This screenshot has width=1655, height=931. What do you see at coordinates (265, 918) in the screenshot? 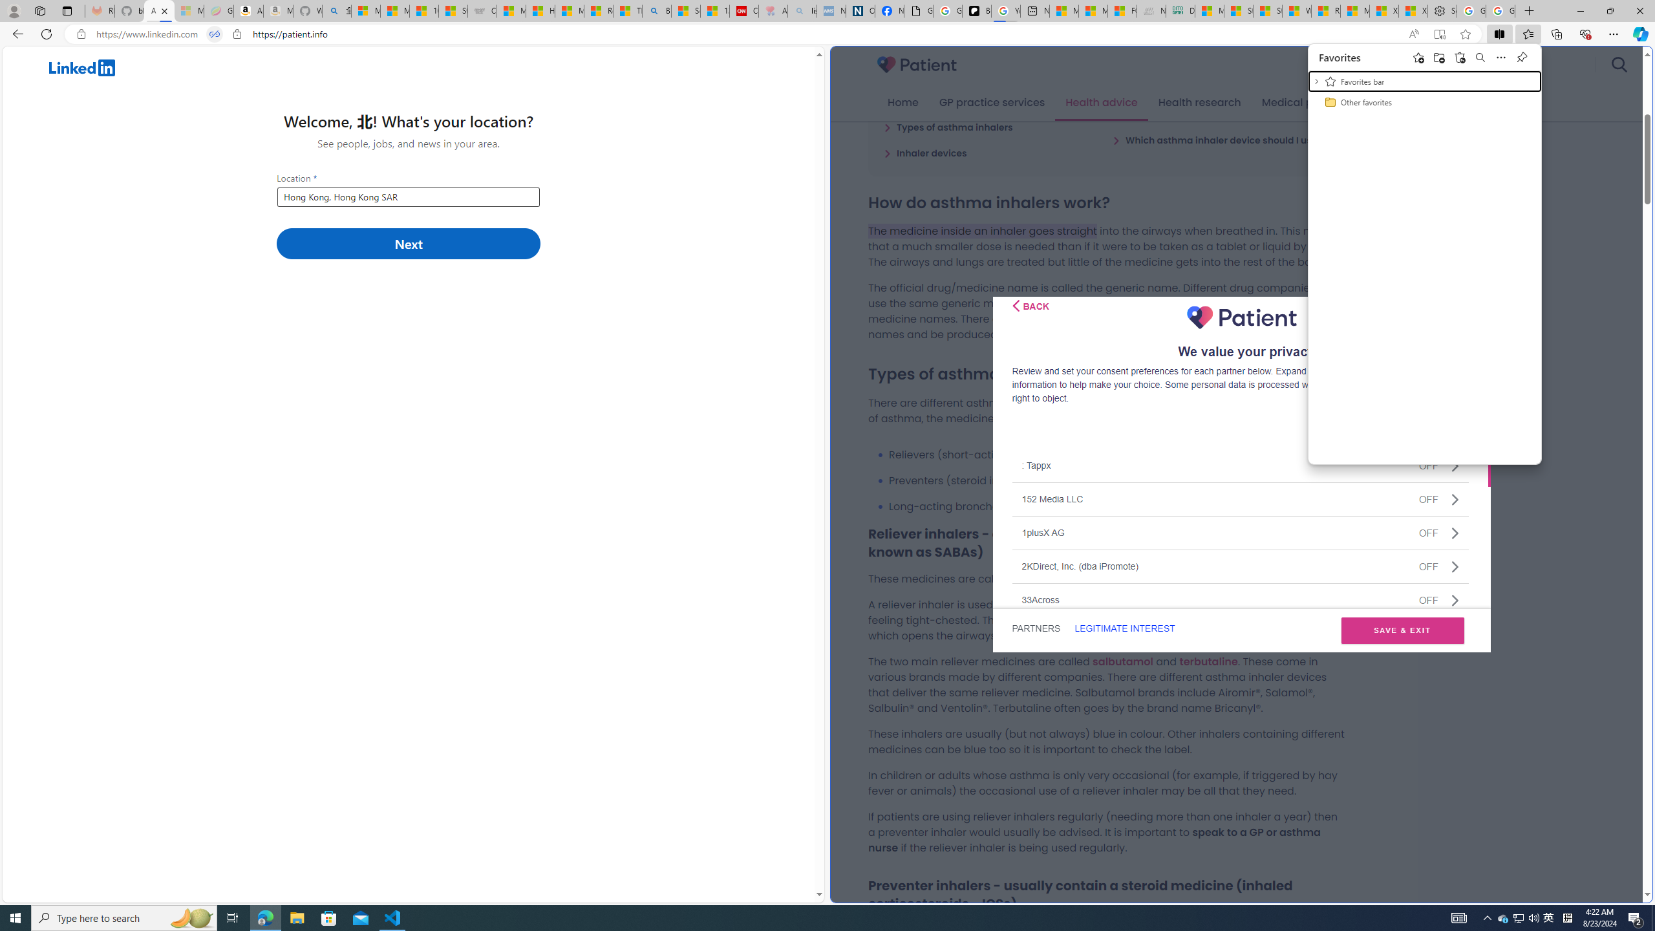
I see `Microsoft Edge - 1 running window` at bounding box center [265, 918].